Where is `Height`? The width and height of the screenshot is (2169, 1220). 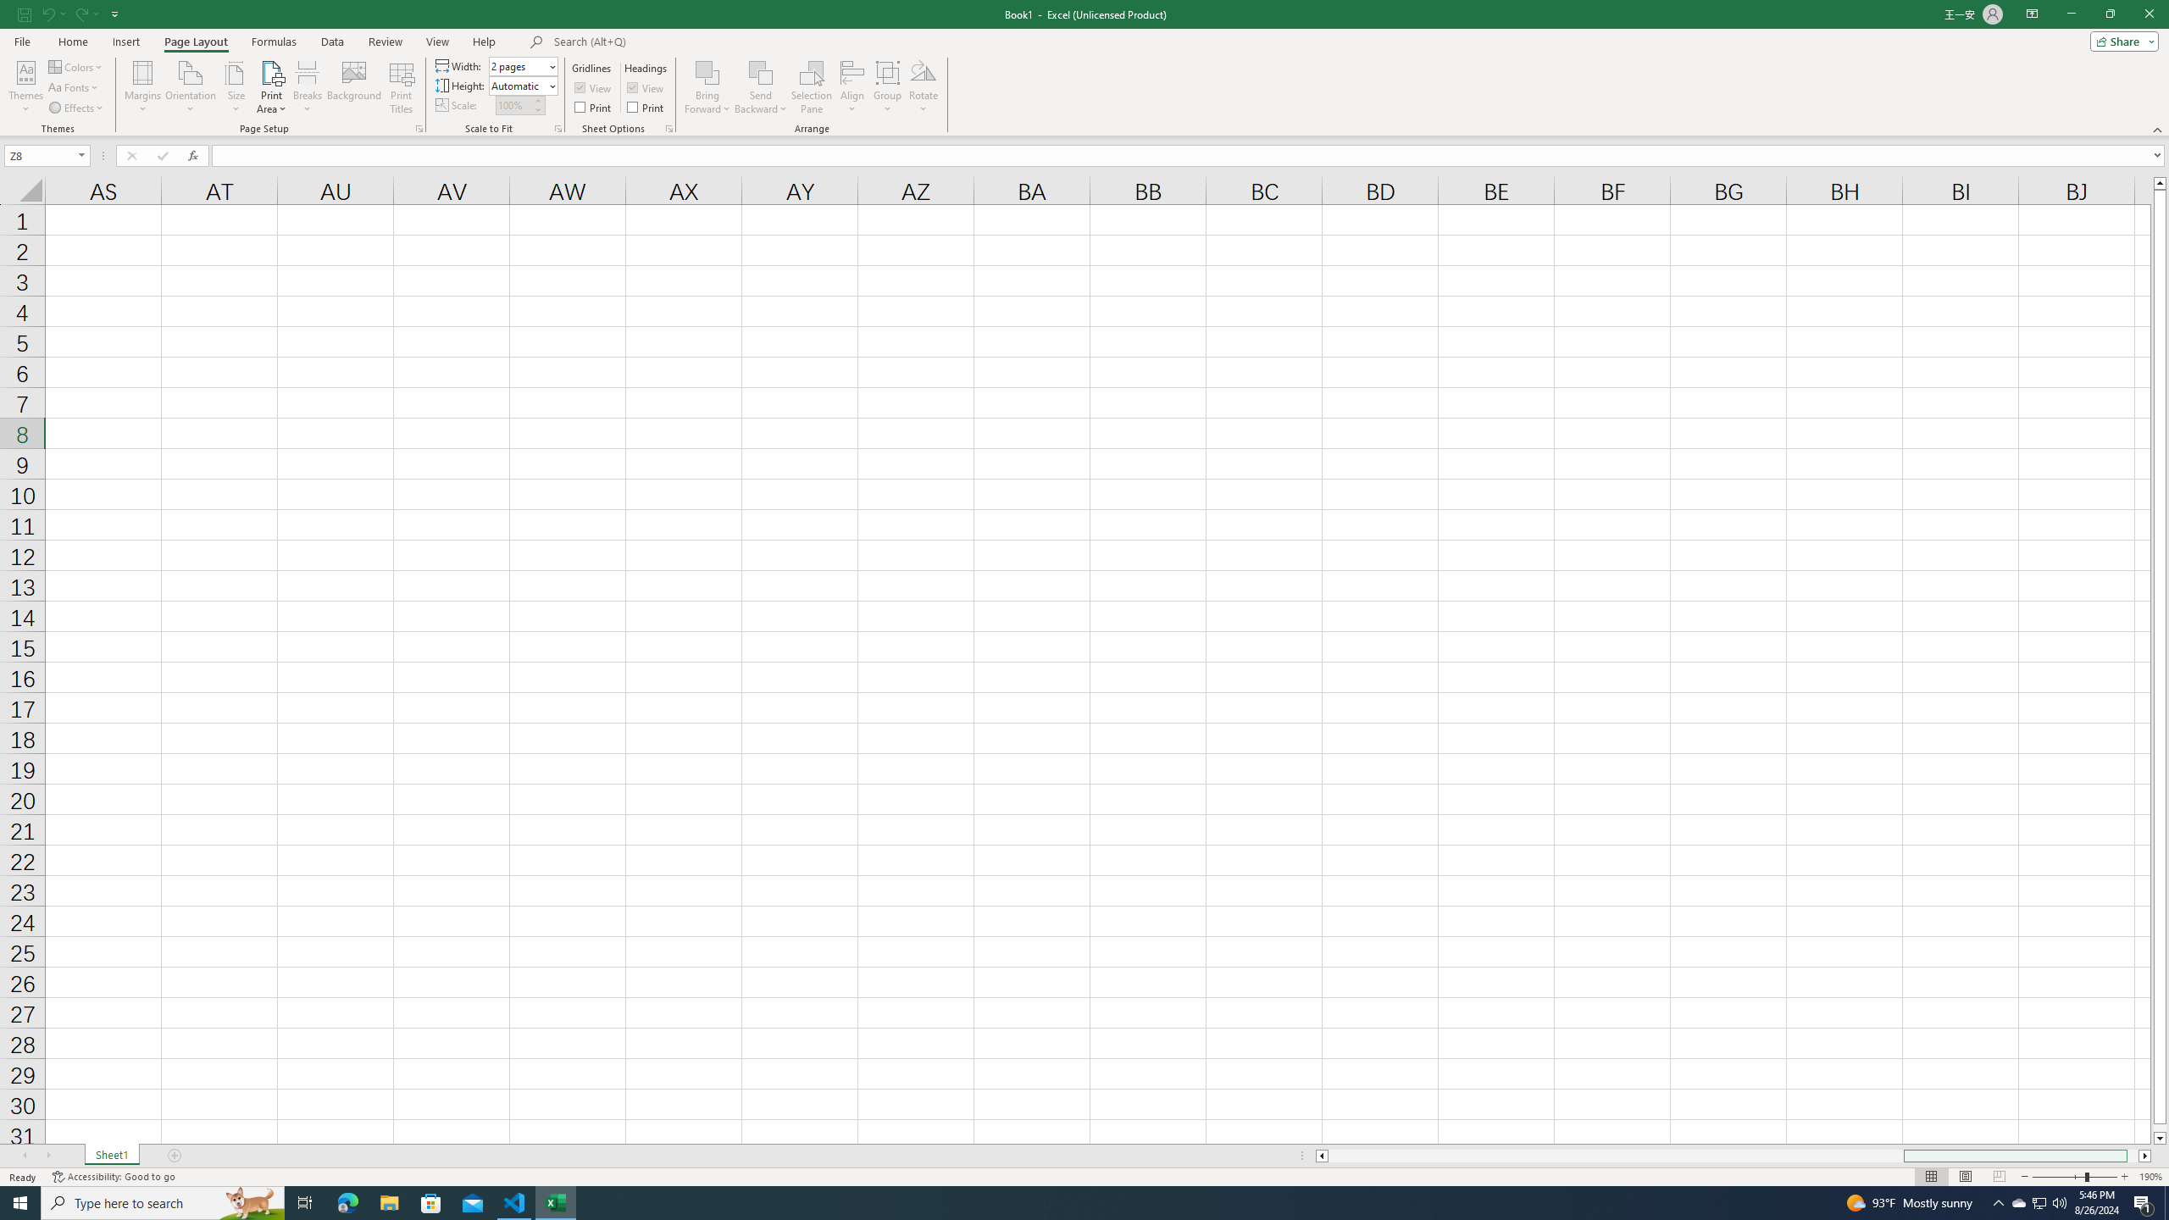 Height is located at coordinates (522, 85).